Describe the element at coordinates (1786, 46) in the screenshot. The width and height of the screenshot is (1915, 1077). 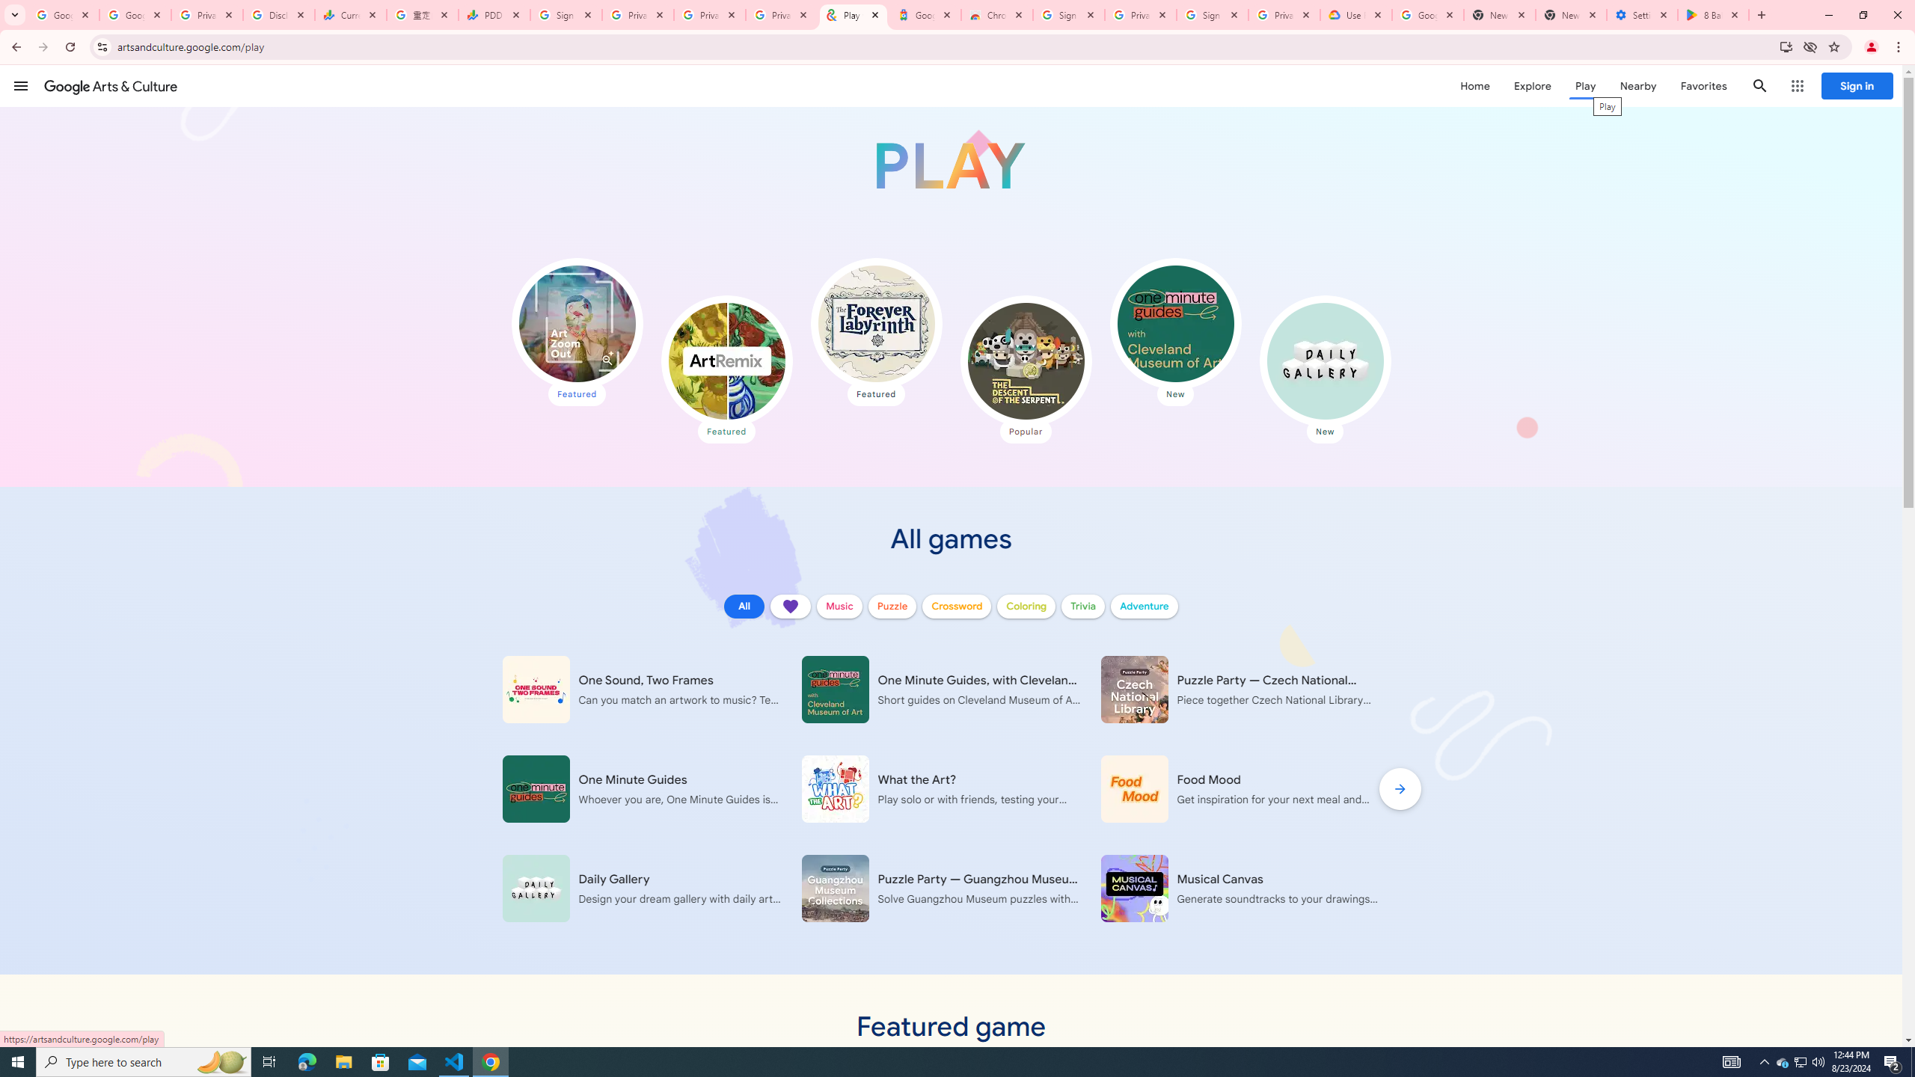
I see `Install Google Arts & Culture` at that location.